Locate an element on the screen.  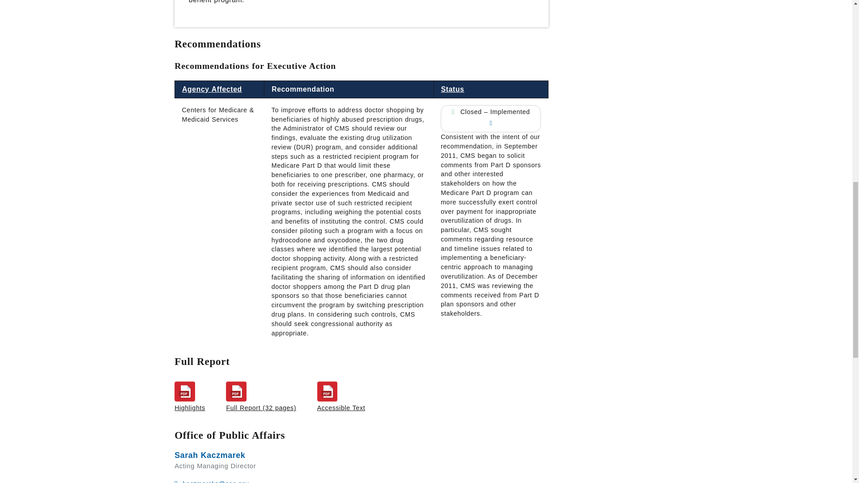
Sarah Kaczmarek is located at coordinates (209, 455).